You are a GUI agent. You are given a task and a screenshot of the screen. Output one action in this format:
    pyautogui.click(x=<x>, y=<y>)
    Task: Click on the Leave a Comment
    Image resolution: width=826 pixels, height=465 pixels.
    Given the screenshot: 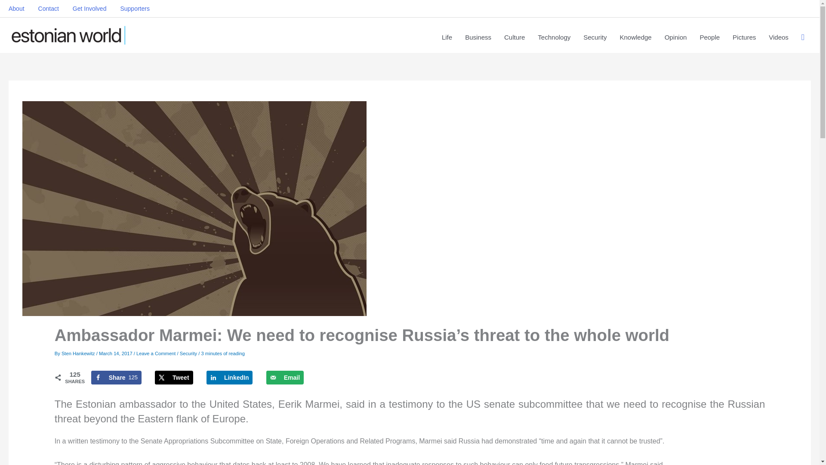 What is the action you would take?
    pyautogui.click(x=156, y=353)
    